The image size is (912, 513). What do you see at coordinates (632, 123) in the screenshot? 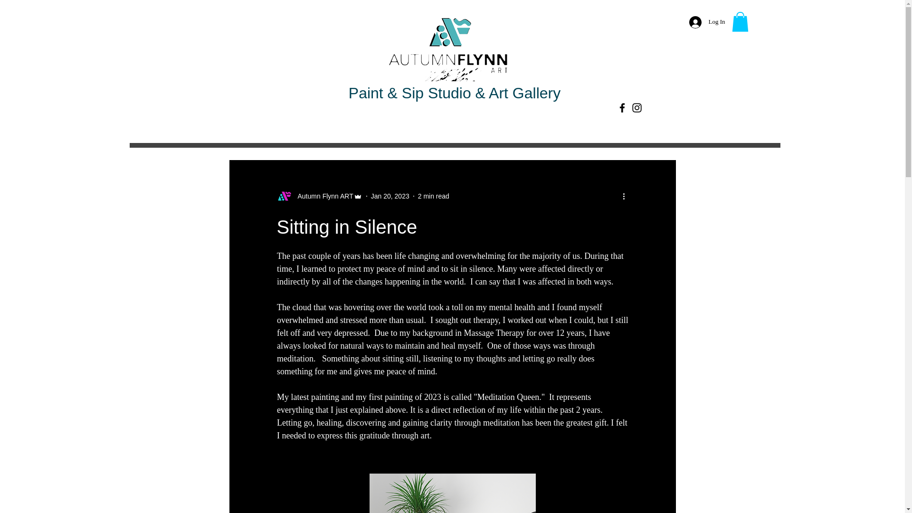
I see `ABOUT` at bounding box center [632, 123].